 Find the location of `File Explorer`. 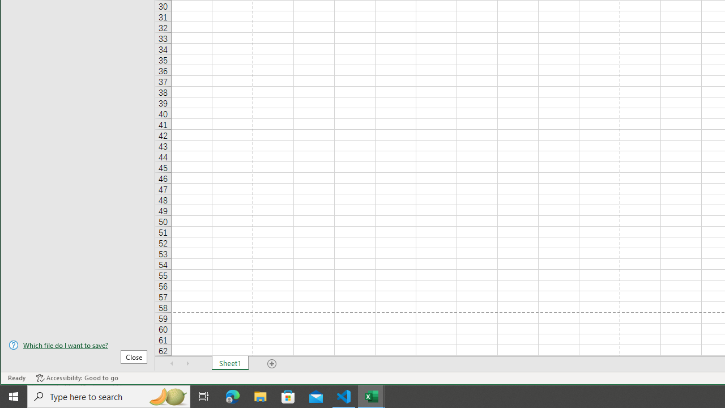

File Explorer is located at coordinates (261, 397).